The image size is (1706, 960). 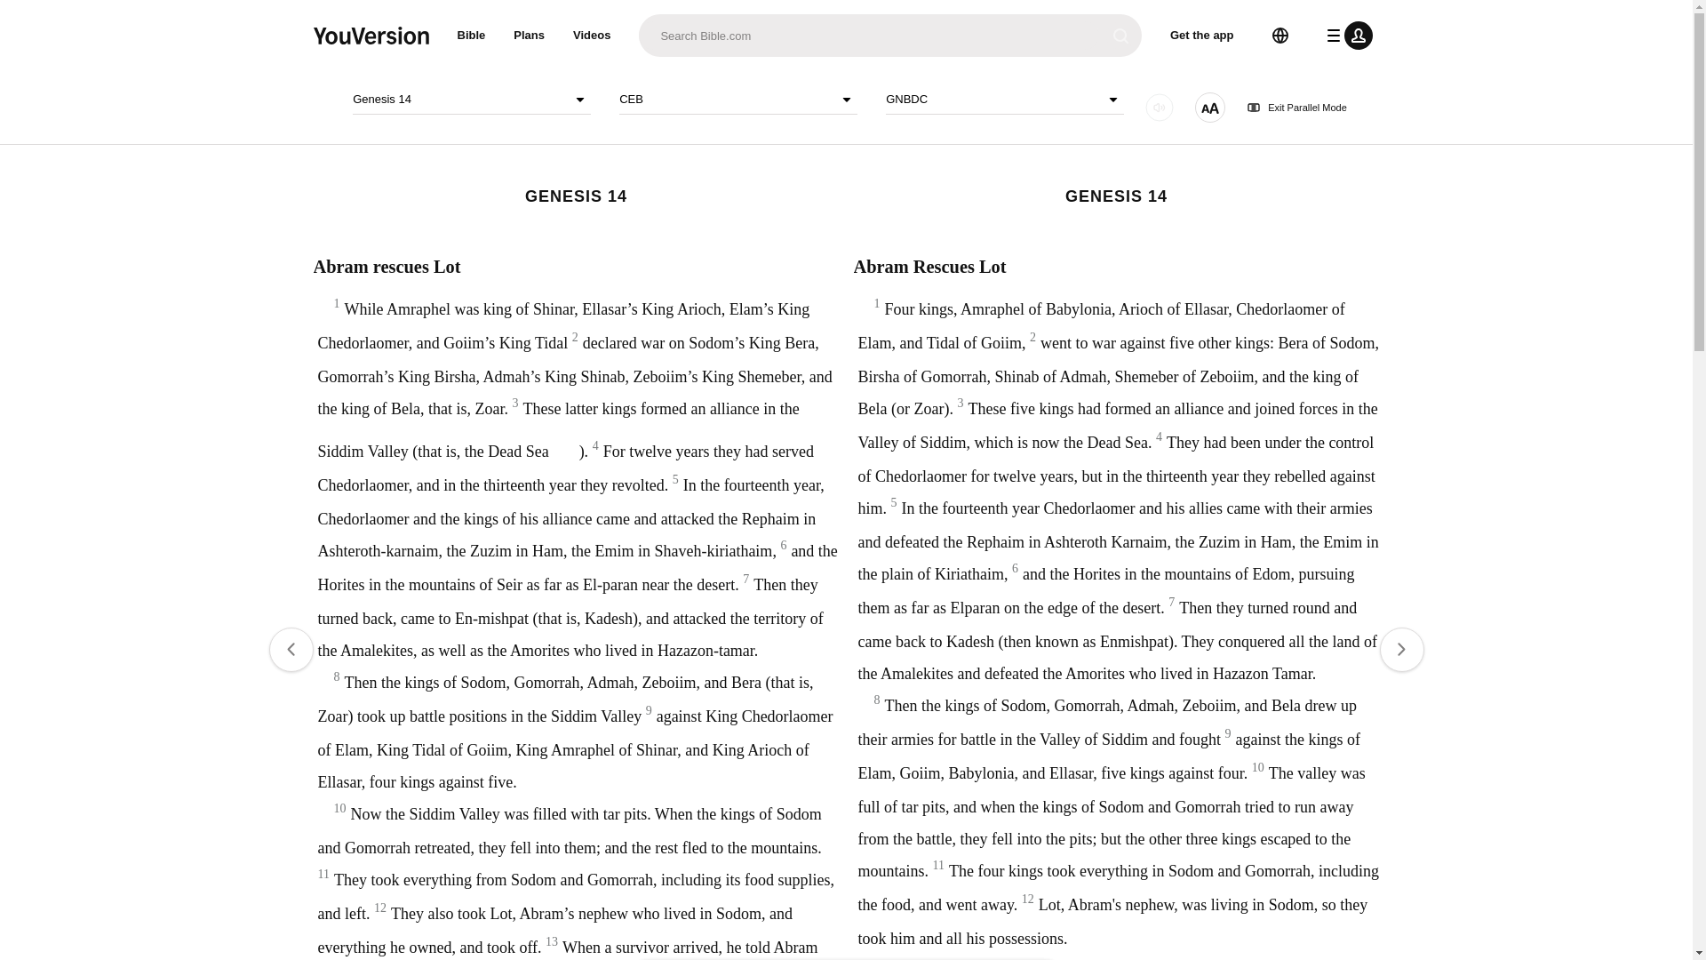 I want to click on Plans, so click(x=530, y=36).